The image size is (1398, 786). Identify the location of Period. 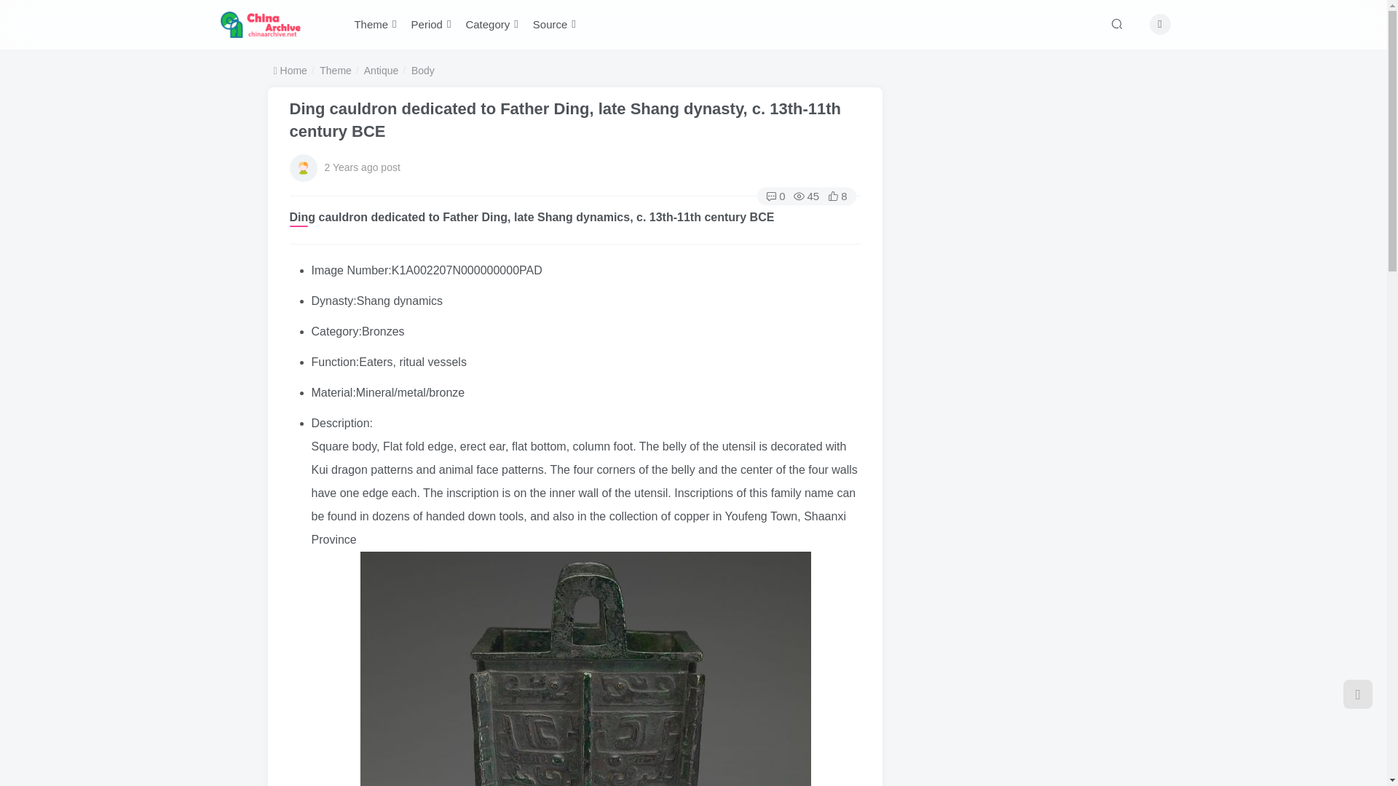
(431, 25).